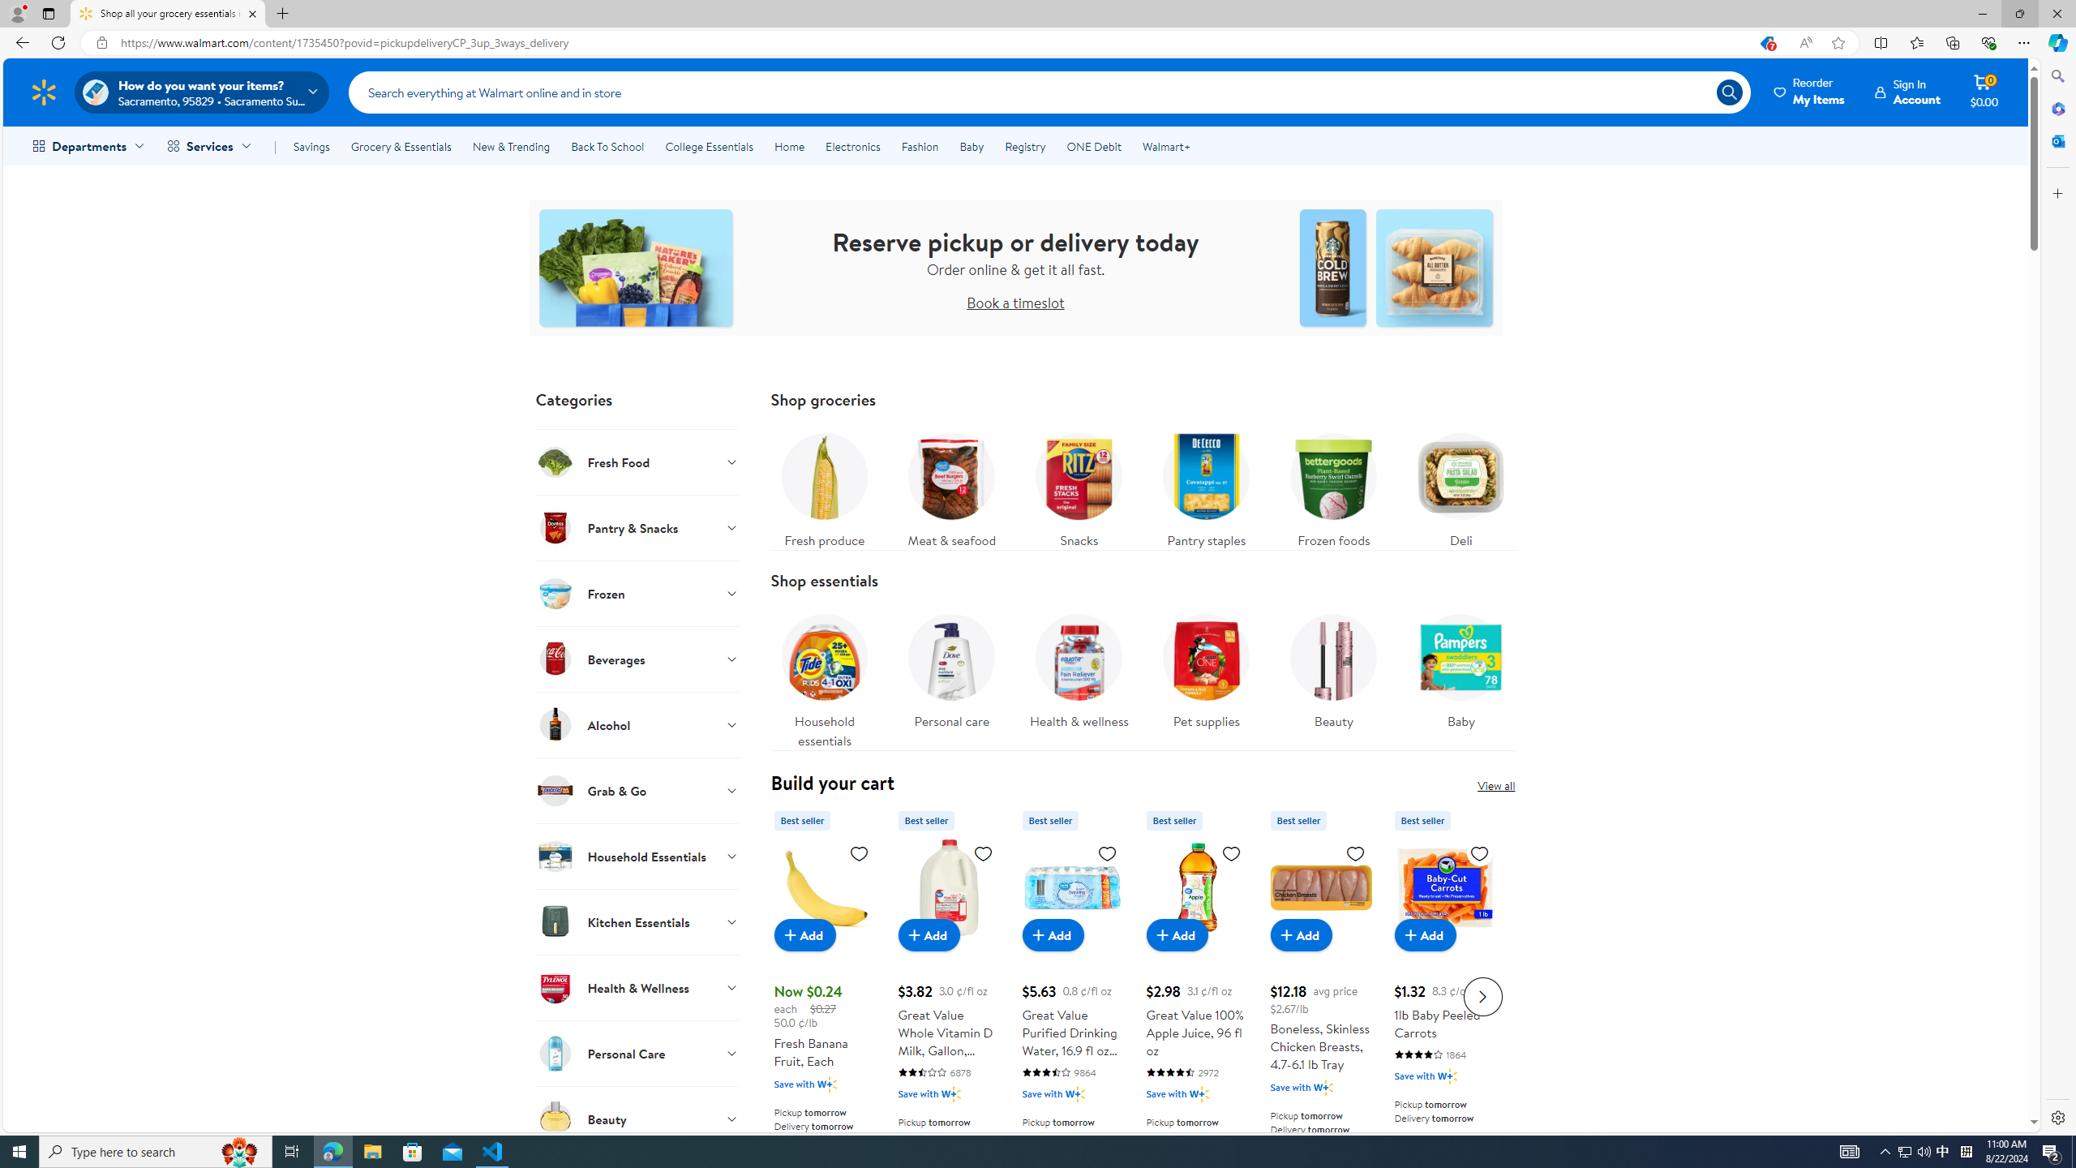  What do you see at coordinates (311, 146) in the screenshot?
I see `Savings` at bounding box center [311, 146].